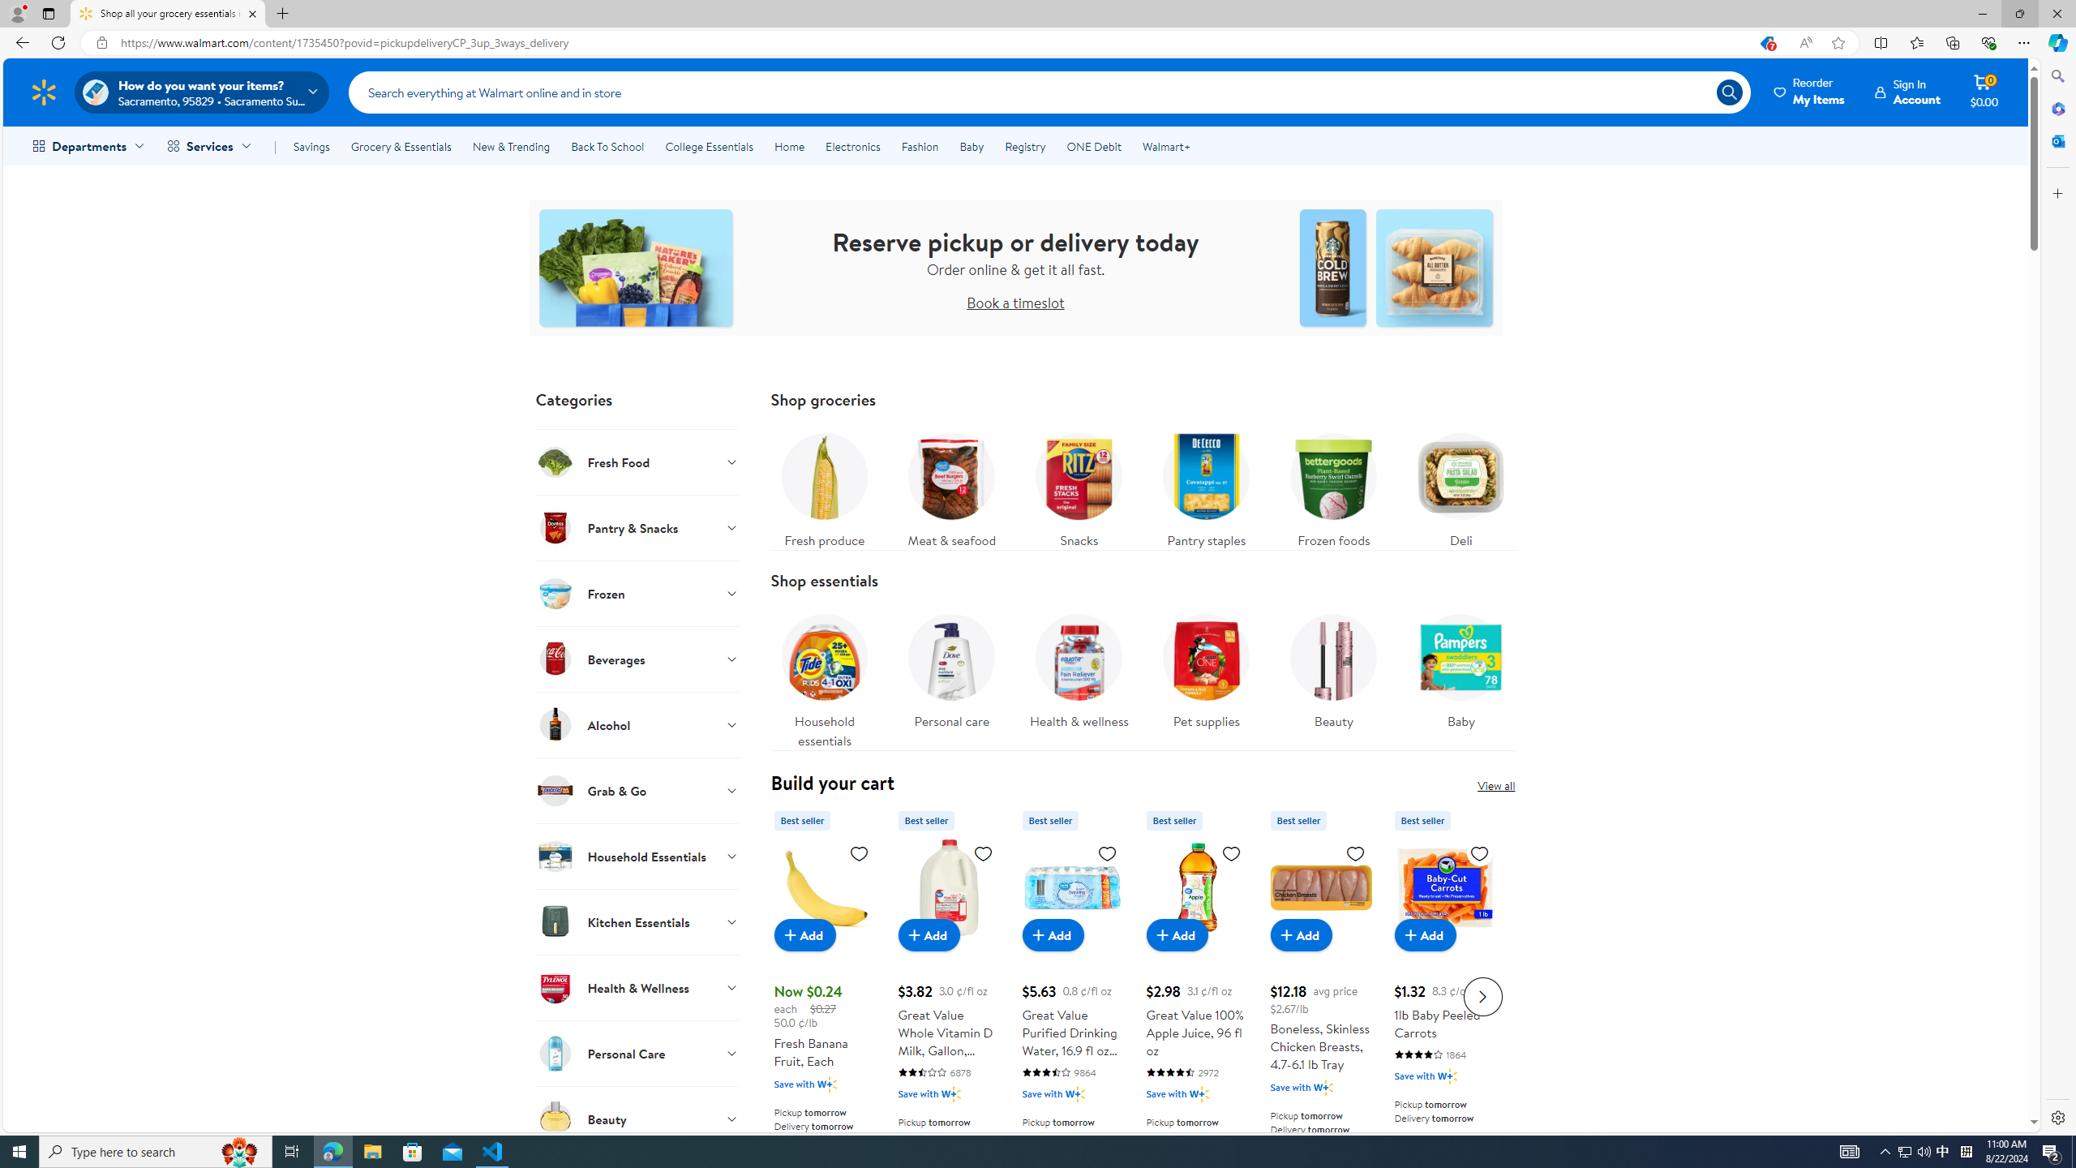  What do you see at coordinates (311, 146) in the screenshot?
I see `Savings` at bounding box center [311, 146].